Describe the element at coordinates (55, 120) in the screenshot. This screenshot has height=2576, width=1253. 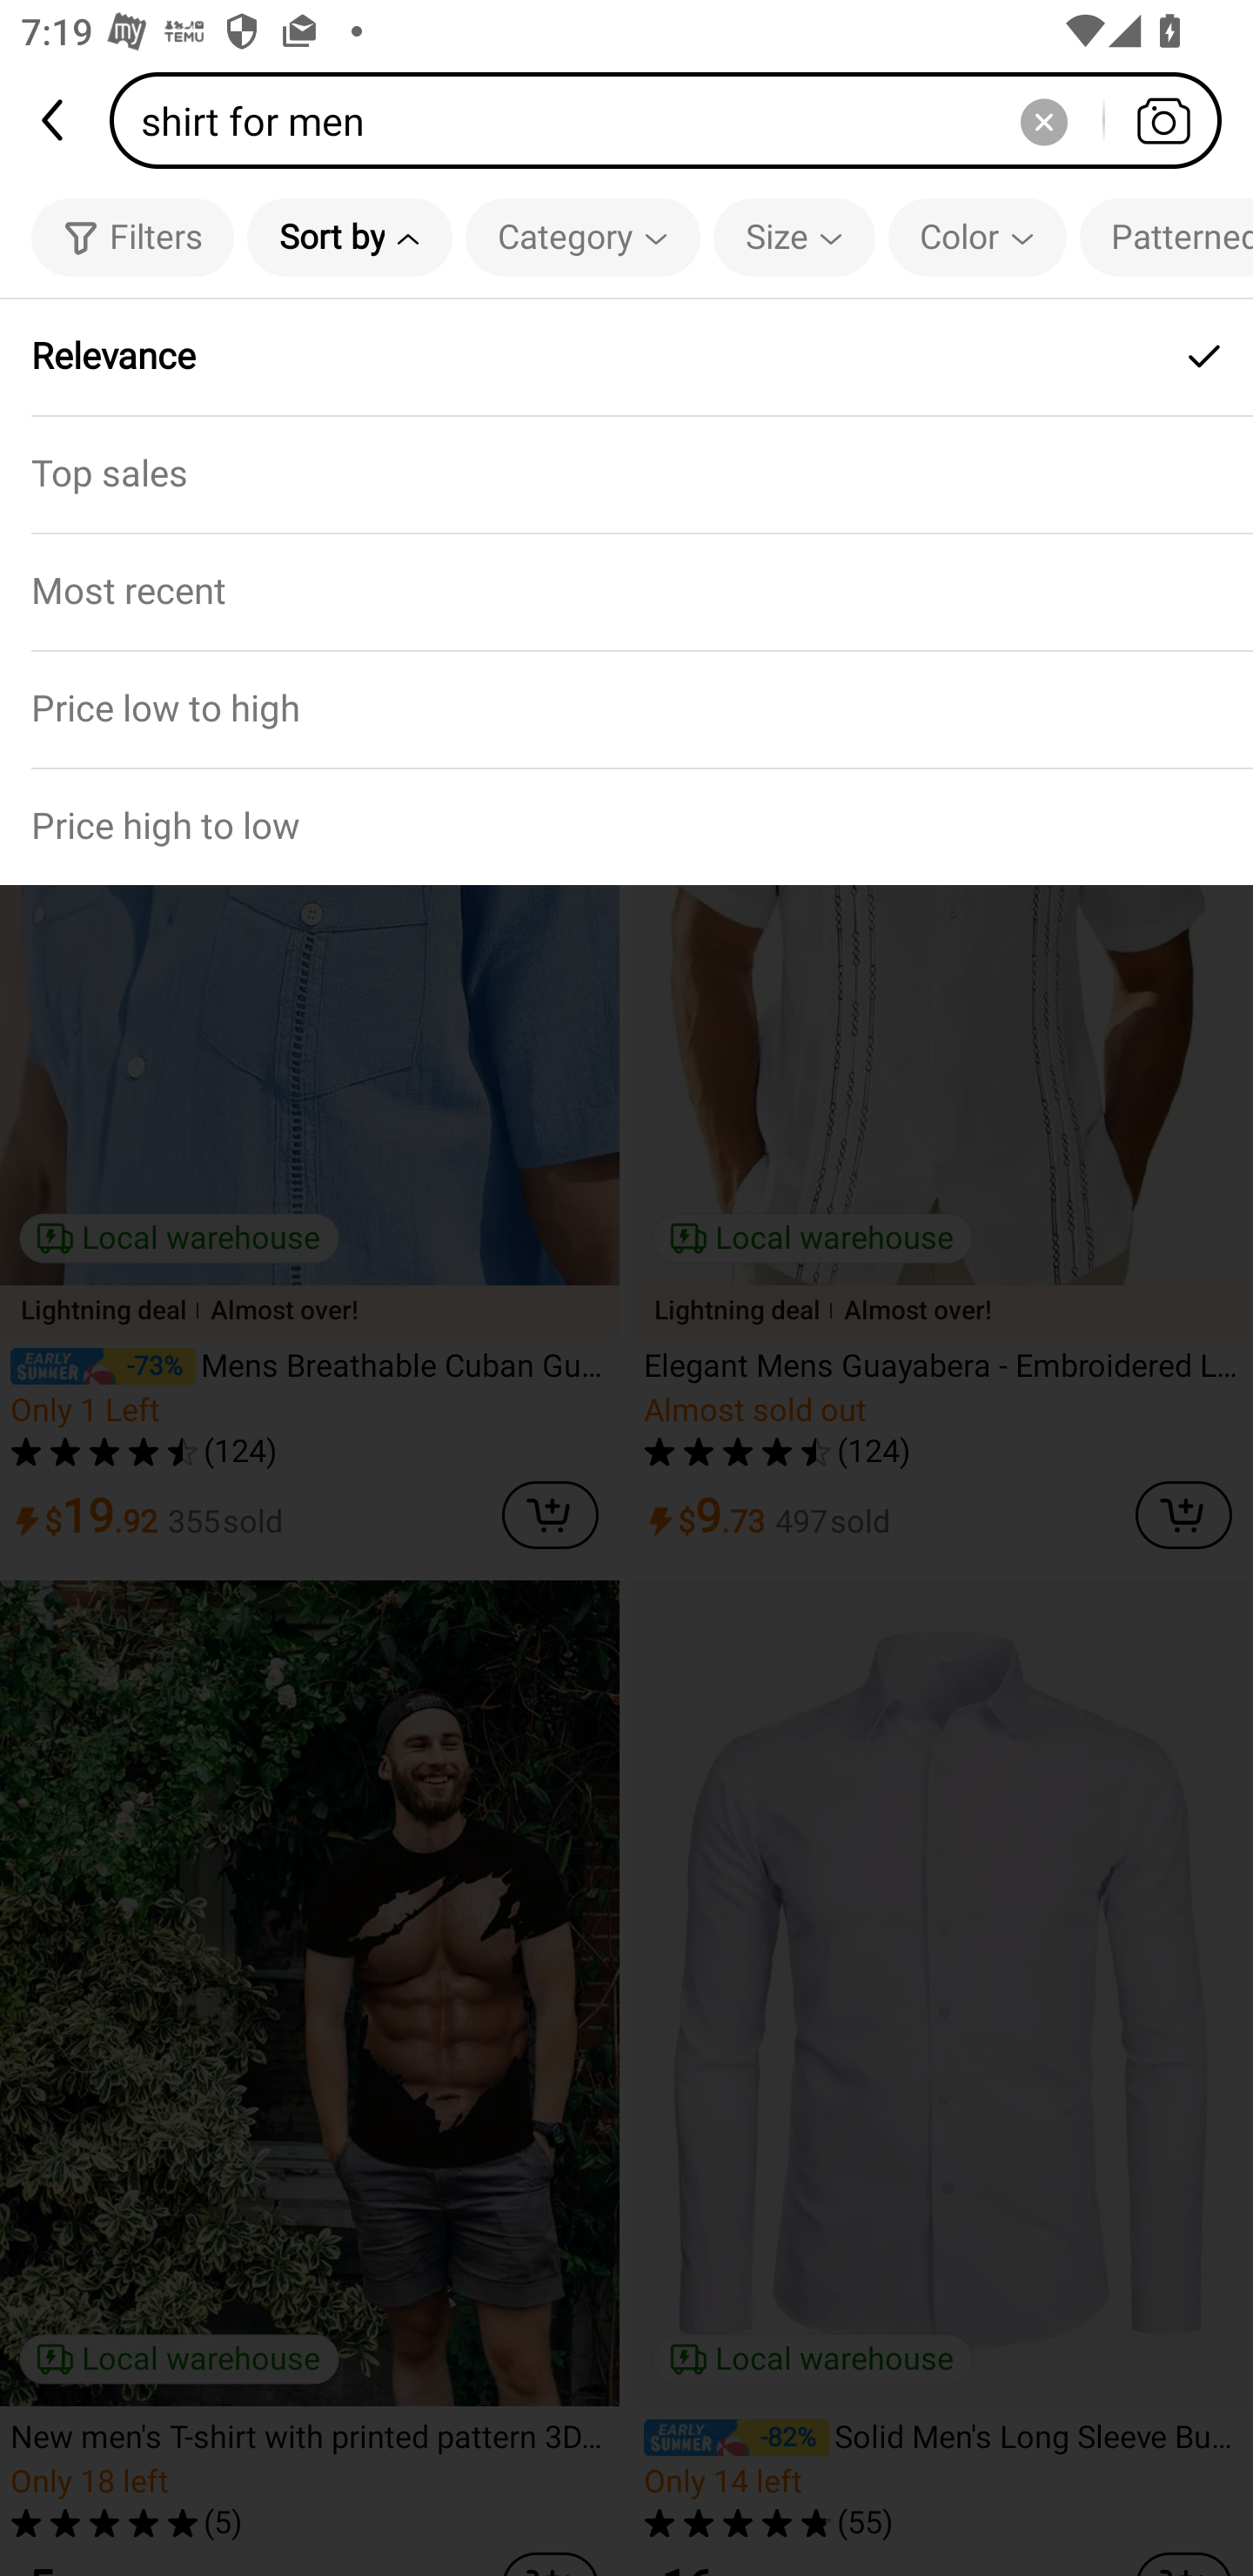
I see `back` at that location.